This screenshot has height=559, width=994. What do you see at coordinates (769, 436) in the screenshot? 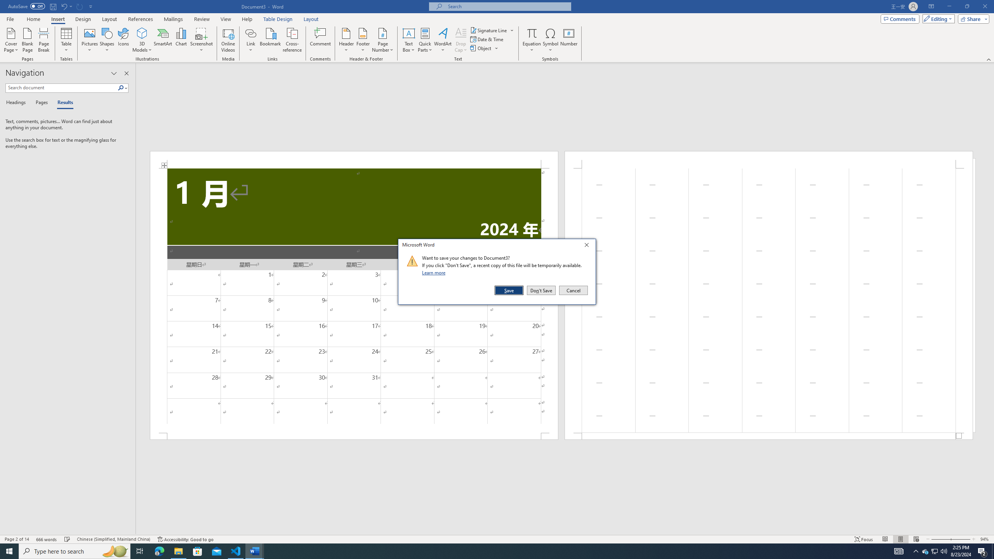
I see `Footer -Section 1-` at bounding box center [769, 436].